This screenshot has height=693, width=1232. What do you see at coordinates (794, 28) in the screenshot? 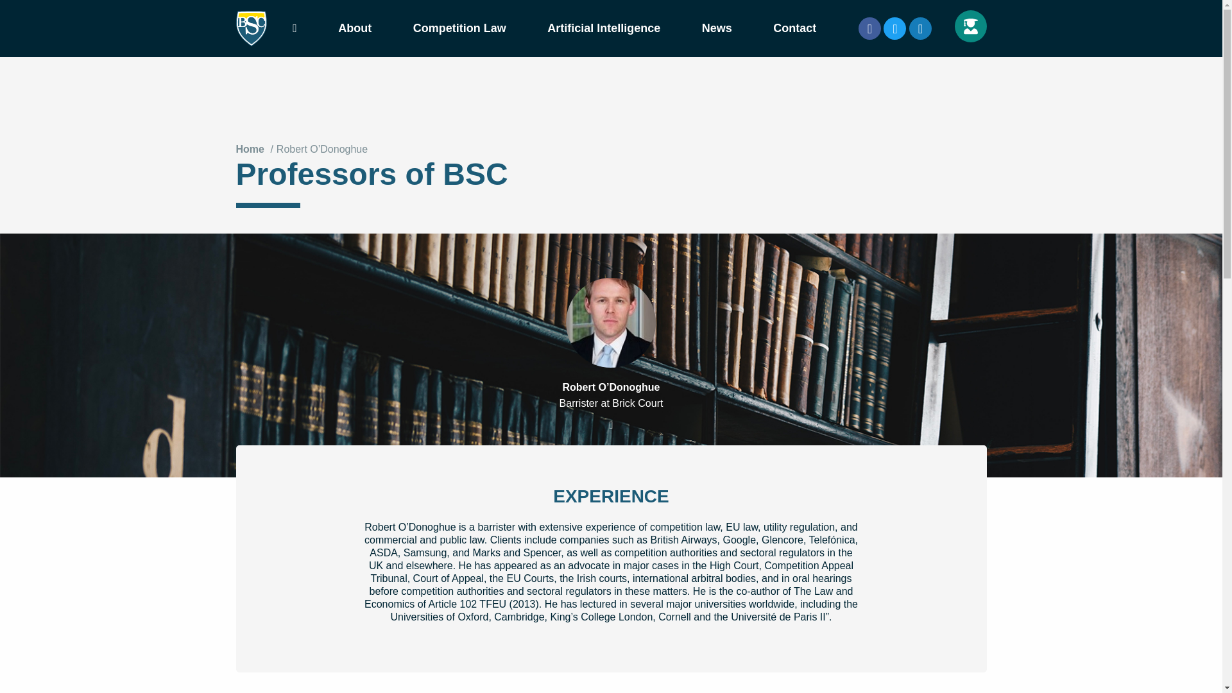
I see `Contact` at bounding box center [794, 28].